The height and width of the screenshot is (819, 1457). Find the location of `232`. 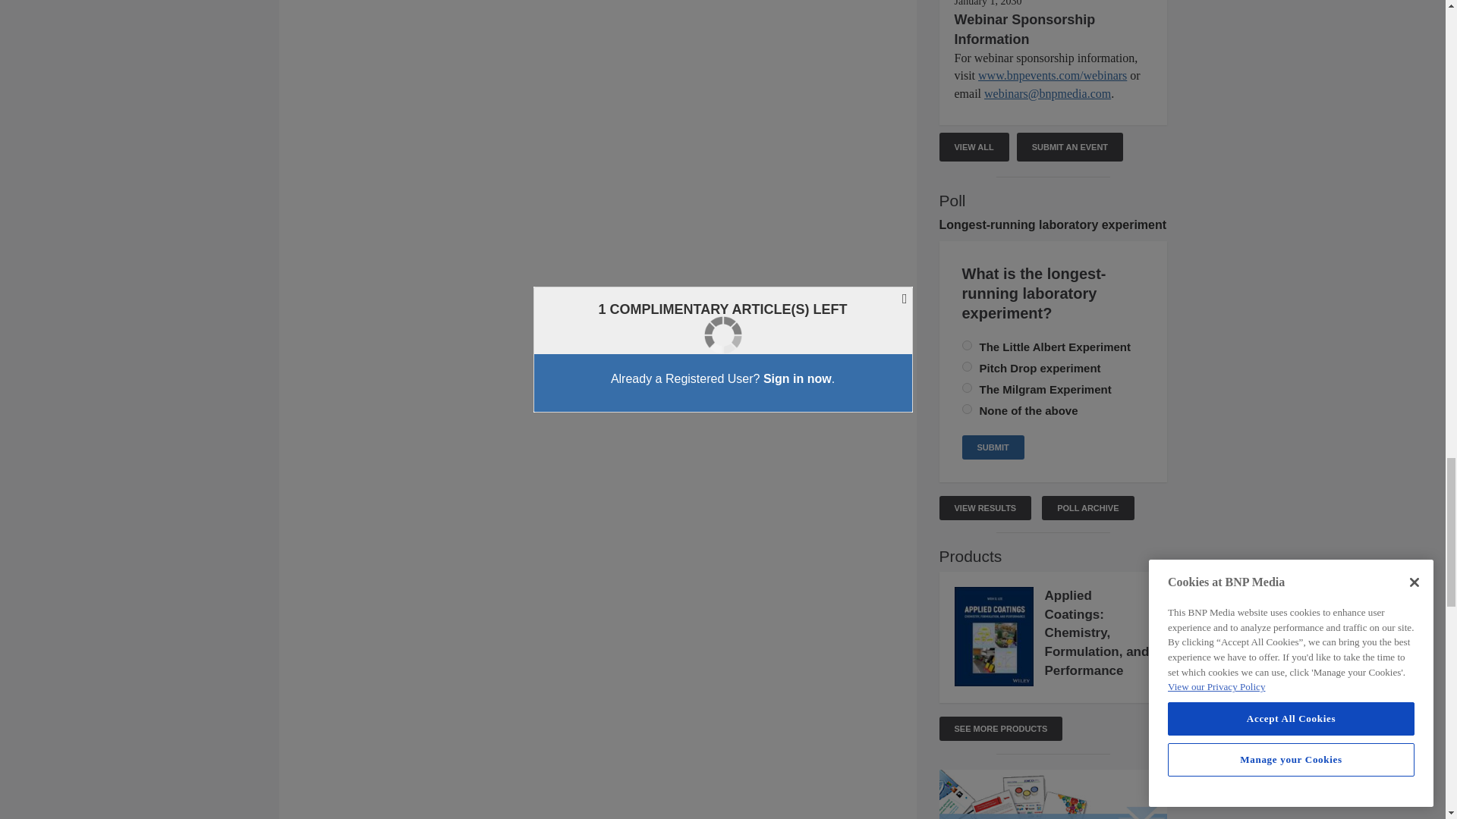

232 is located at coordinates (967, 388).